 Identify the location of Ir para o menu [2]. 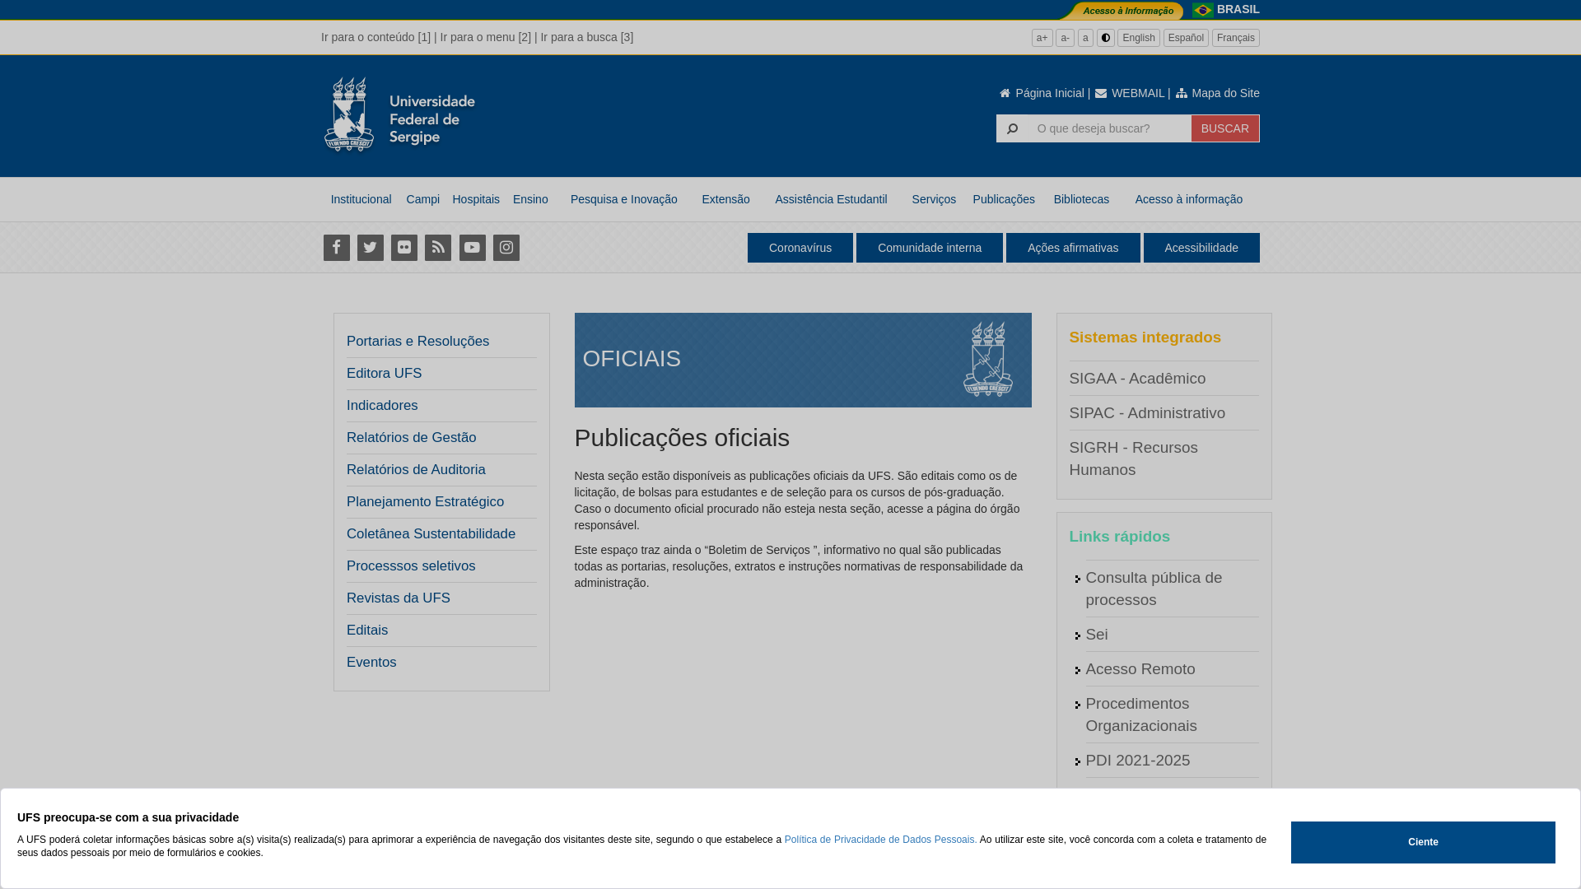
(486, 37).